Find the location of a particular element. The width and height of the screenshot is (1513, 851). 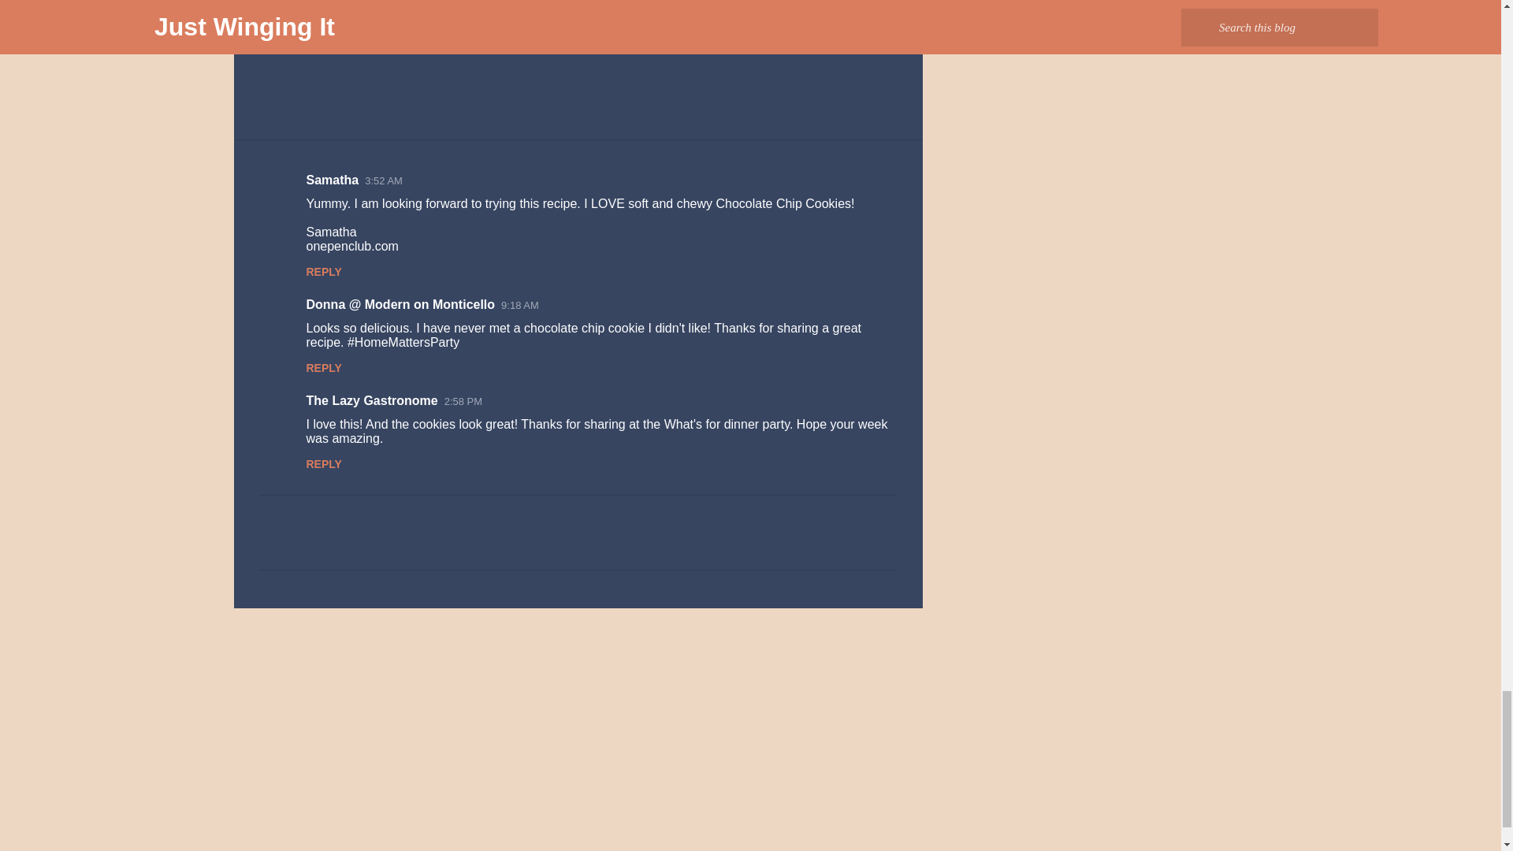

3:52 AM is located at coordinates (383, 180).